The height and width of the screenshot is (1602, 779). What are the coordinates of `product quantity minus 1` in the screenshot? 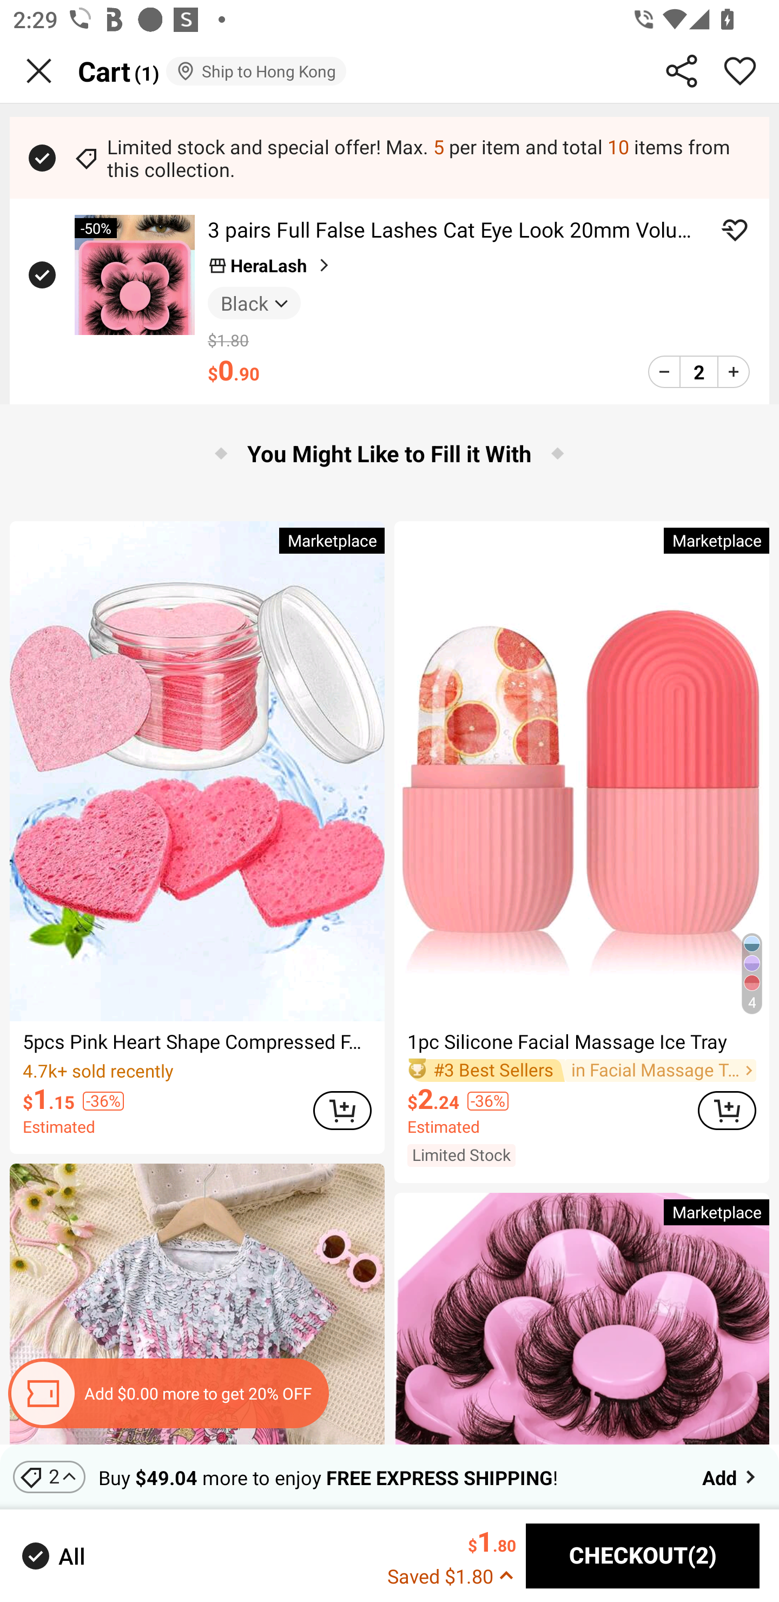 It's located at (664, 371).